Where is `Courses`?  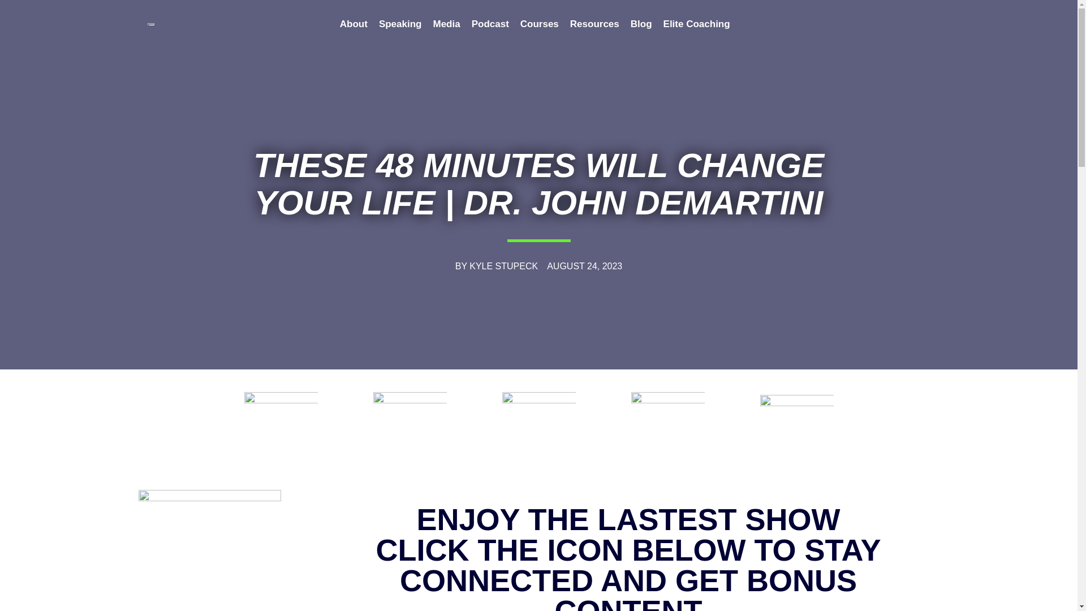 Courses is located at coordinates (540, 23).